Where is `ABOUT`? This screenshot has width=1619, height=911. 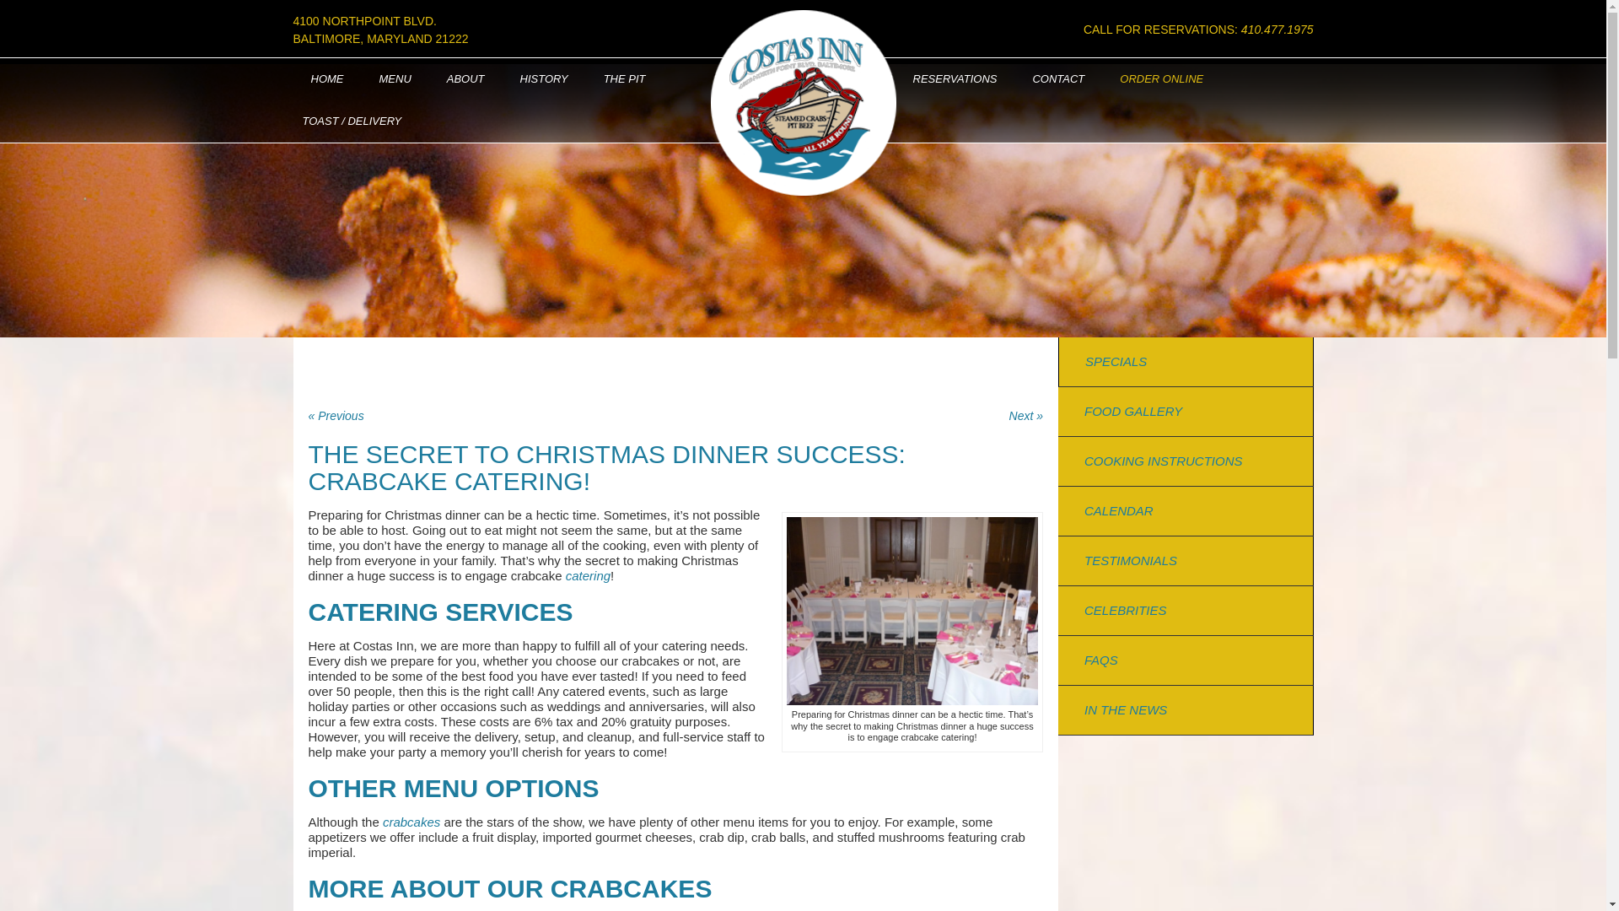 ABOUT is located at coordinates (465, 79).